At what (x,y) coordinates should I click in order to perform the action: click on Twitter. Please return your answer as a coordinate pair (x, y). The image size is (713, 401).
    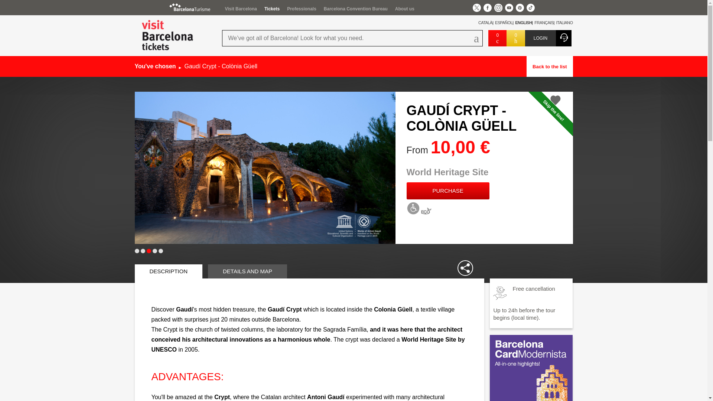
    Looking at the image, I should click on (476, 7).